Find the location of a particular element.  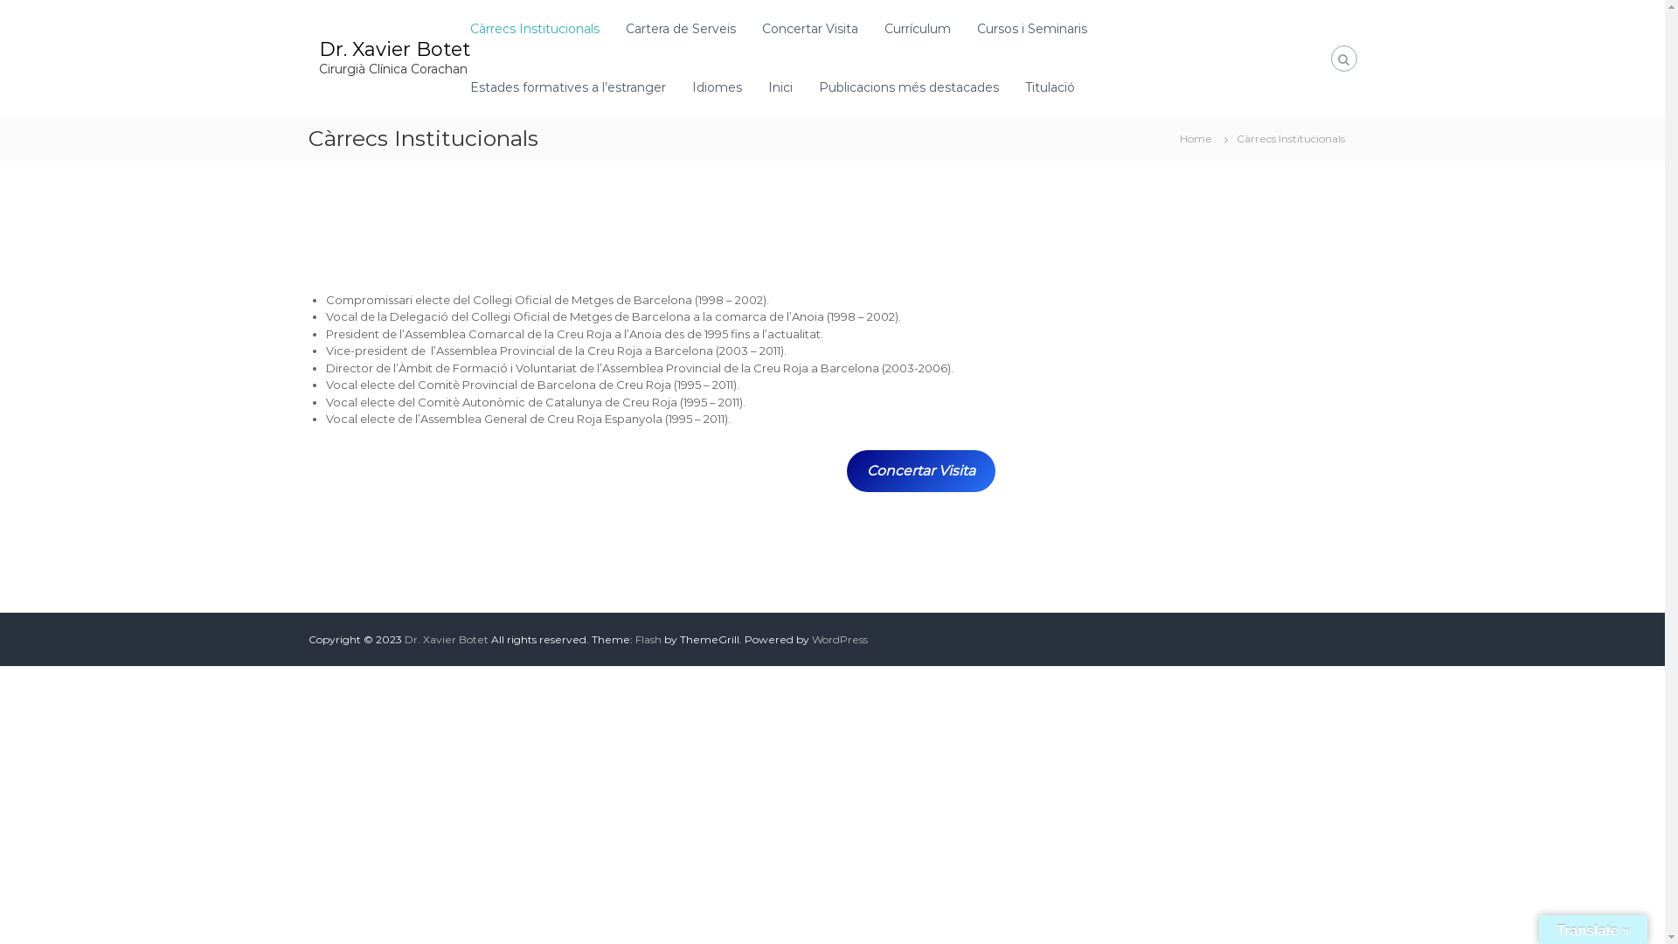

Home is located at coordinates (1196, 138).